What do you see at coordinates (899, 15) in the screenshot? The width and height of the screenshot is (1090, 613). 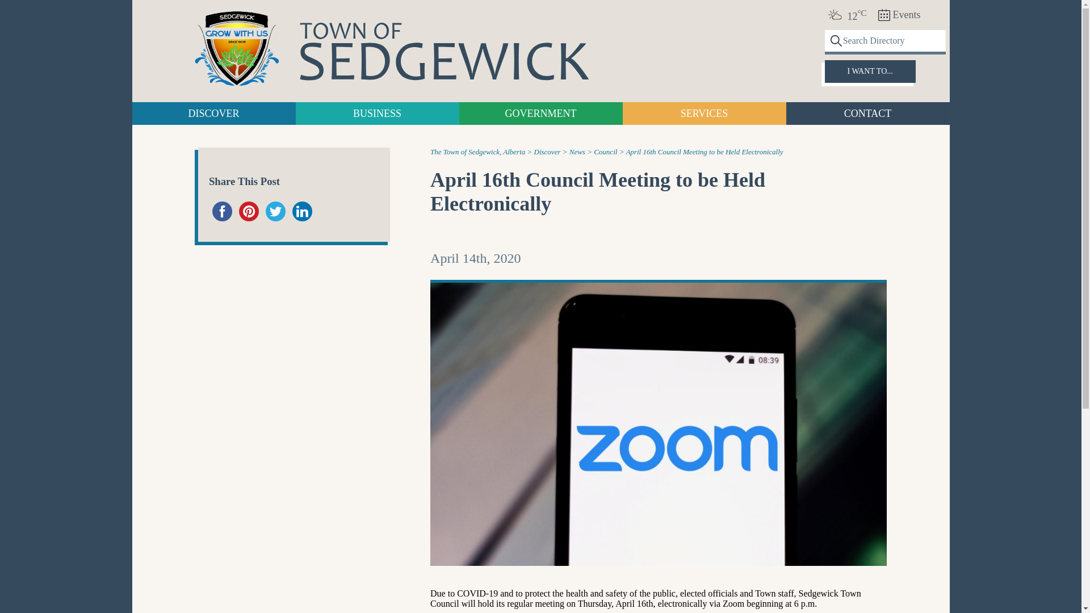 I see `Events` at bounding box center [899, 15].